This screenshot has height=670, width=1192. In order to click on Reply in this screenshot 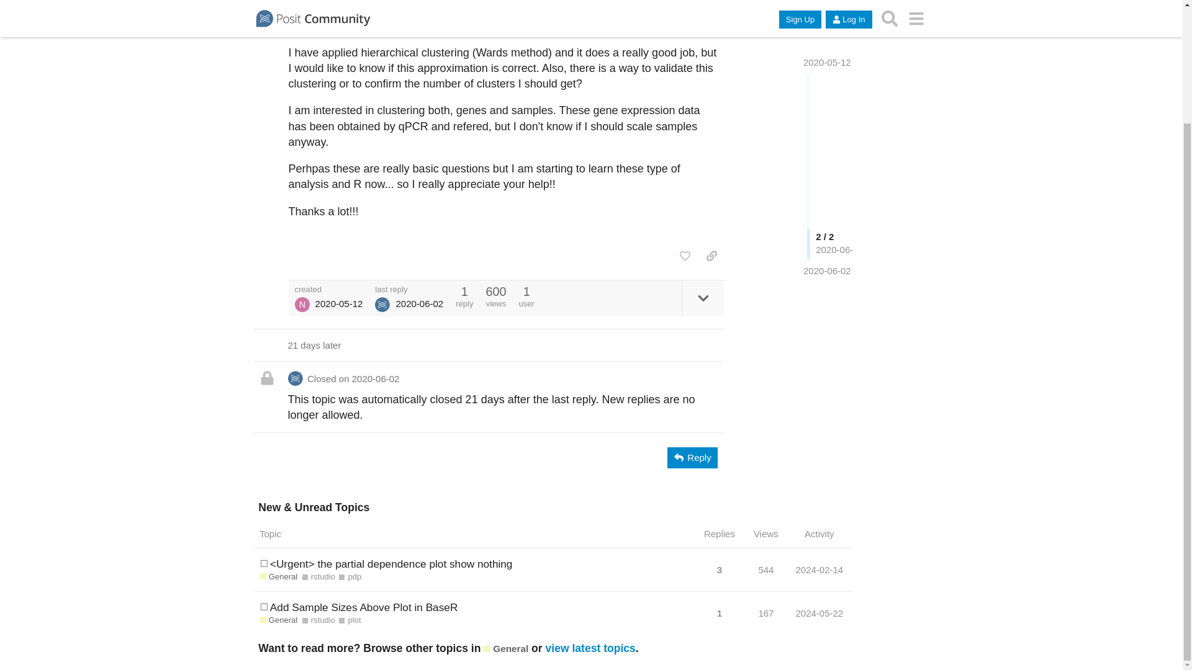, I will do `click(693, 458)`.